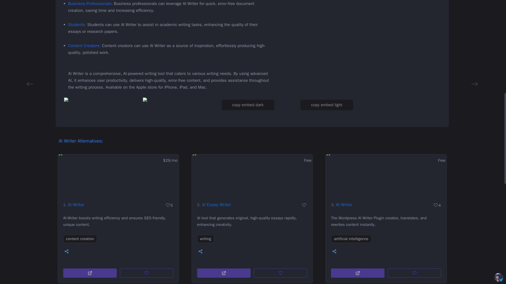  I want to click on copy embed light, so click(327, 105).